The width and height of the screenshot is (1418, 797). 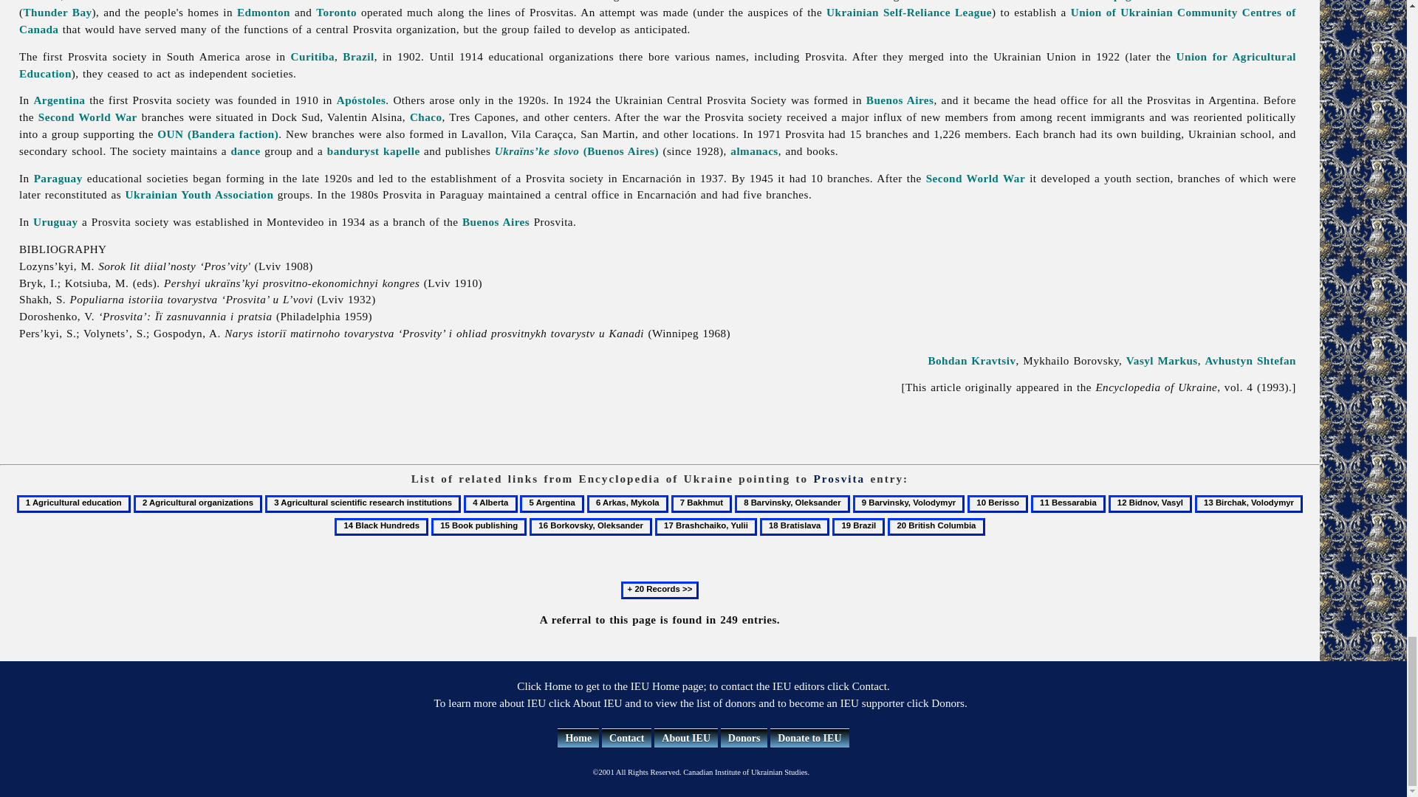 I want to click on  6 Arkas, Mykola , so click(x=627, y=503).